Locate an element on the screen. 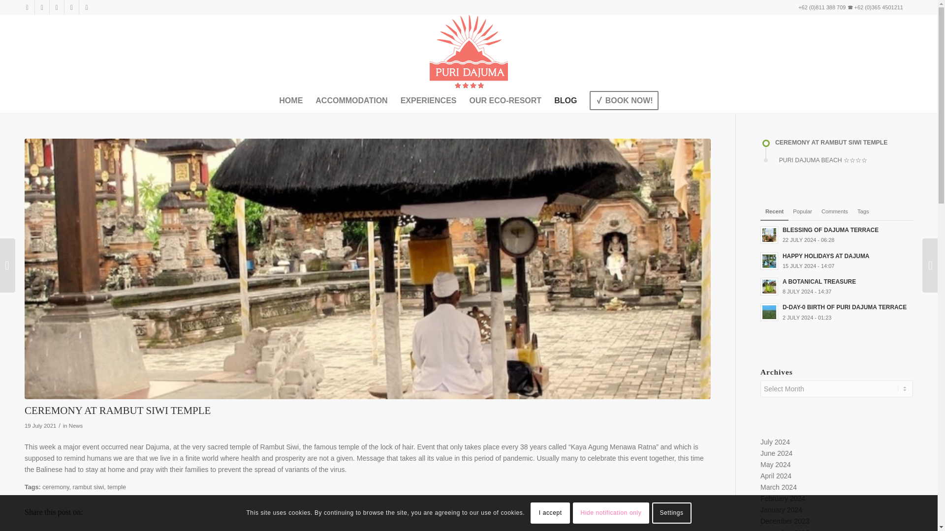 This screenshot has width=945, height=531. WhatsApp is located at coordinates (71, 7).